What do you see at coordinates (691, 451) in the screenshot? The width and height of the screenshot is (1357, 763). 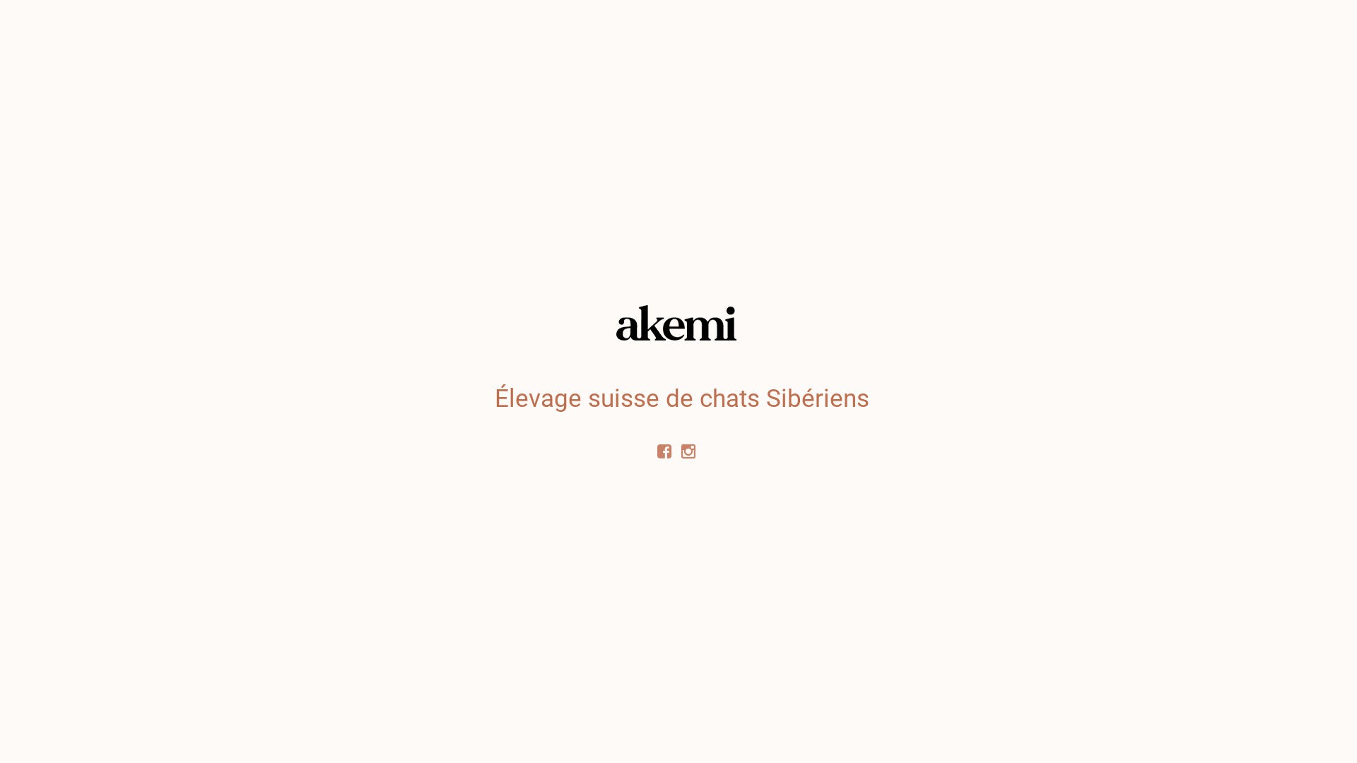 I see ` ` at bounding box center [691, 451].